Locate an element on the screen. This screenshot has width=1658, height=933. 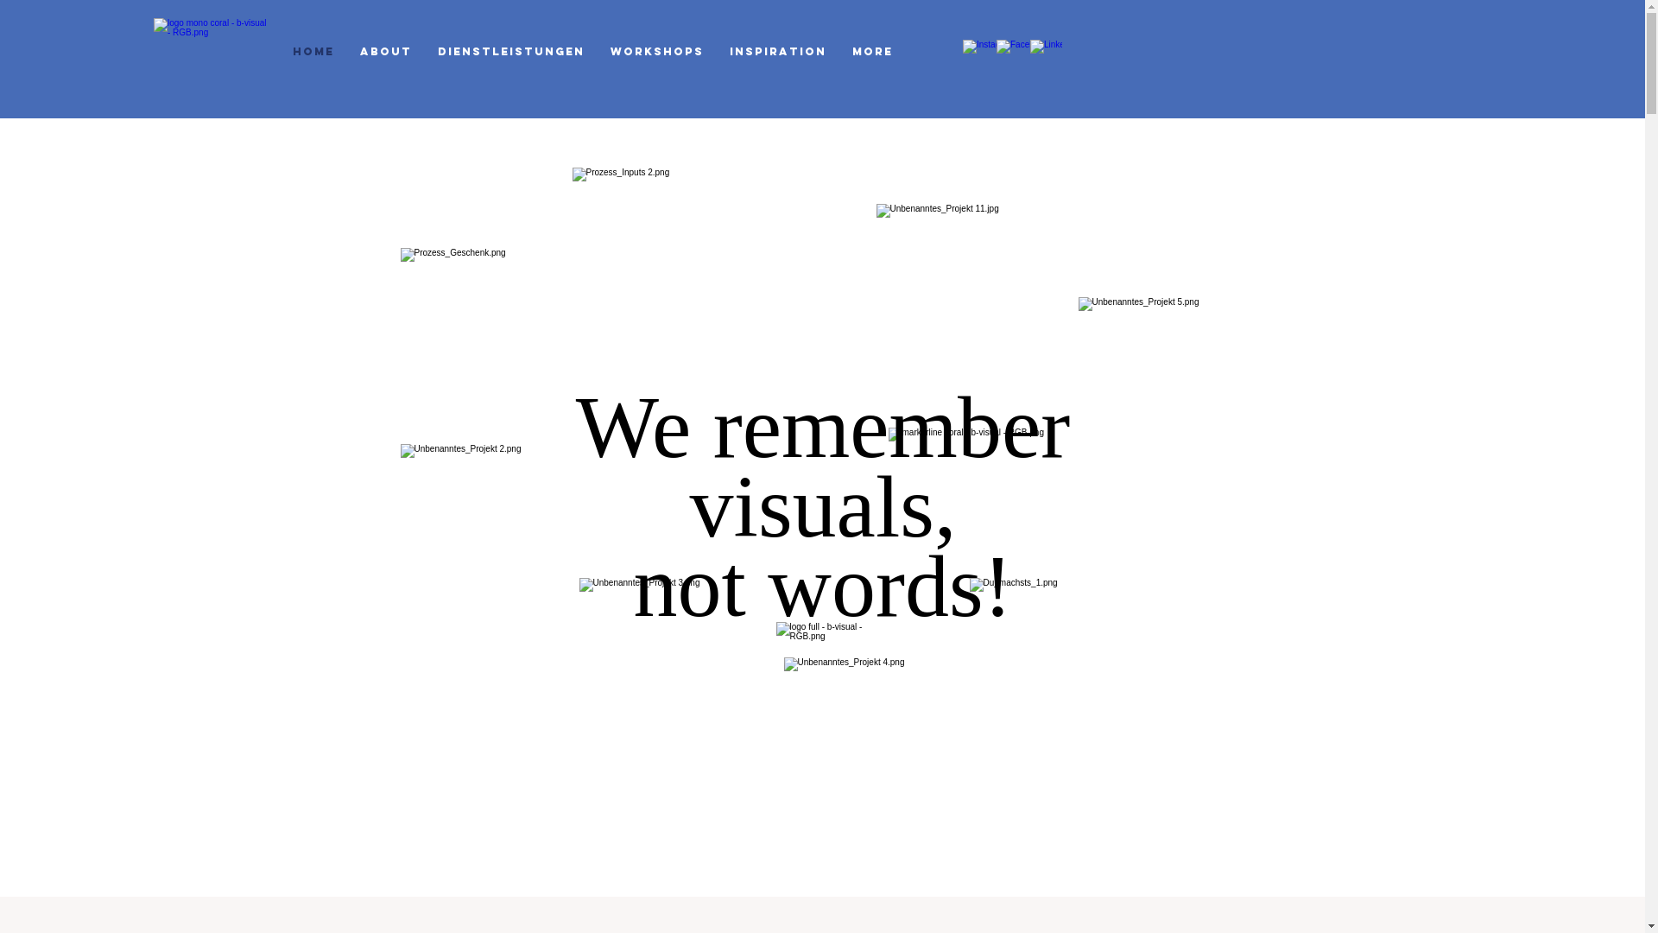
Inspiration is located at coordinates (778, 51).